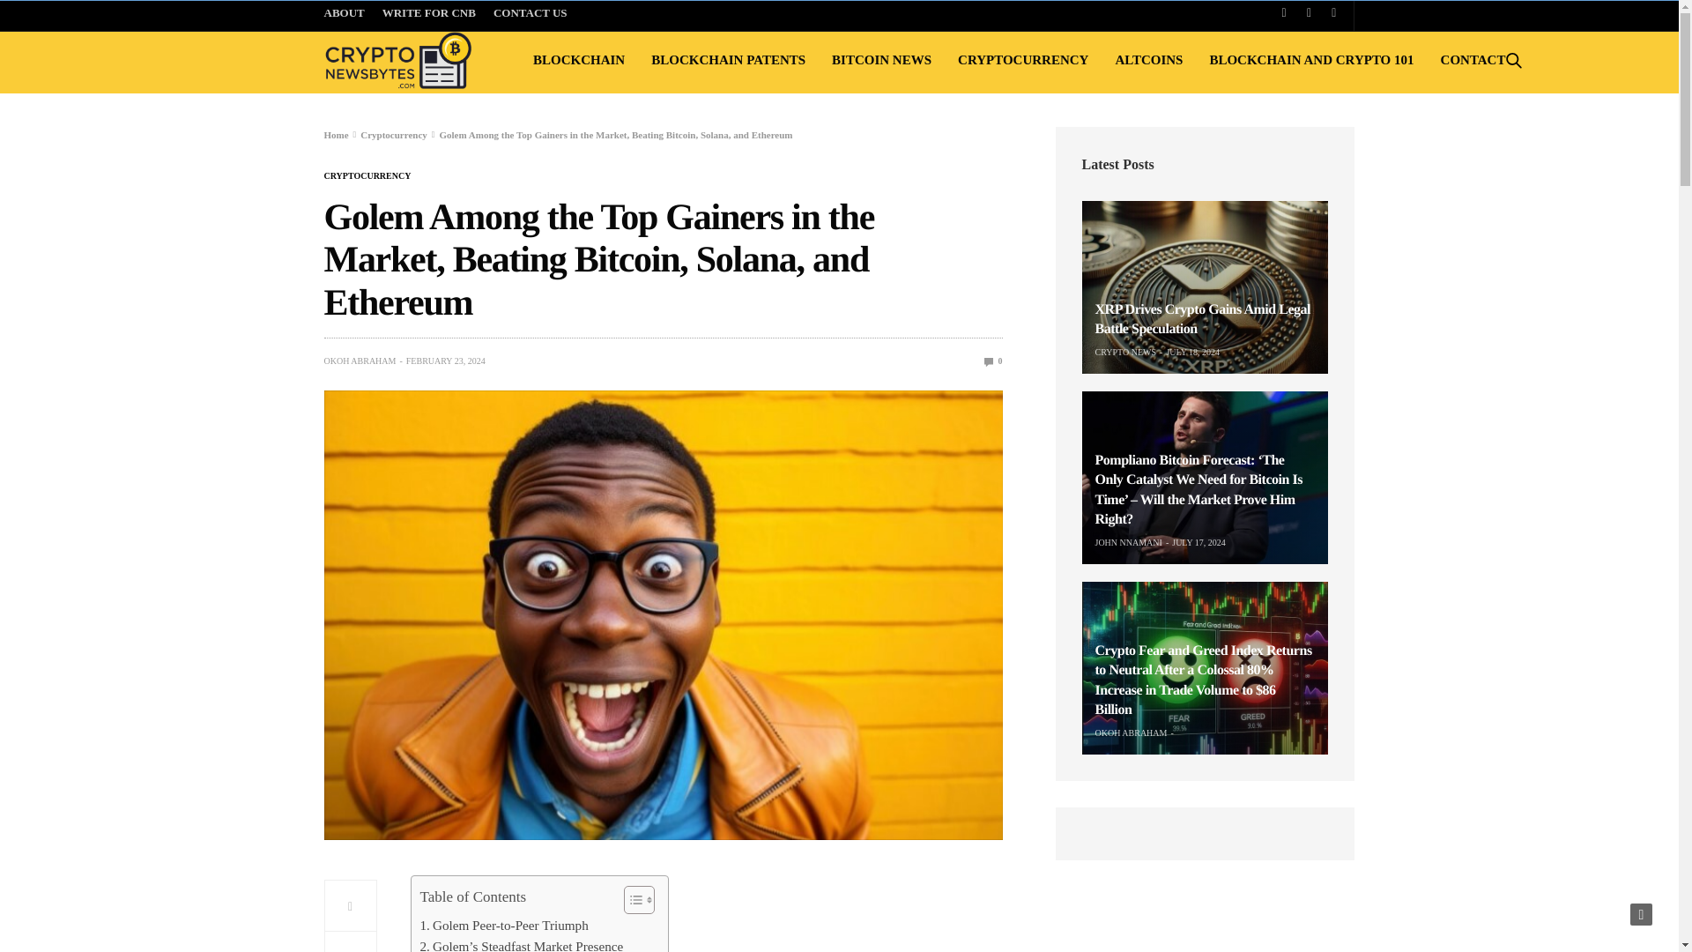 The image size is (1692, 952). I want to click on ALTCOINS, so click(1149, 60).